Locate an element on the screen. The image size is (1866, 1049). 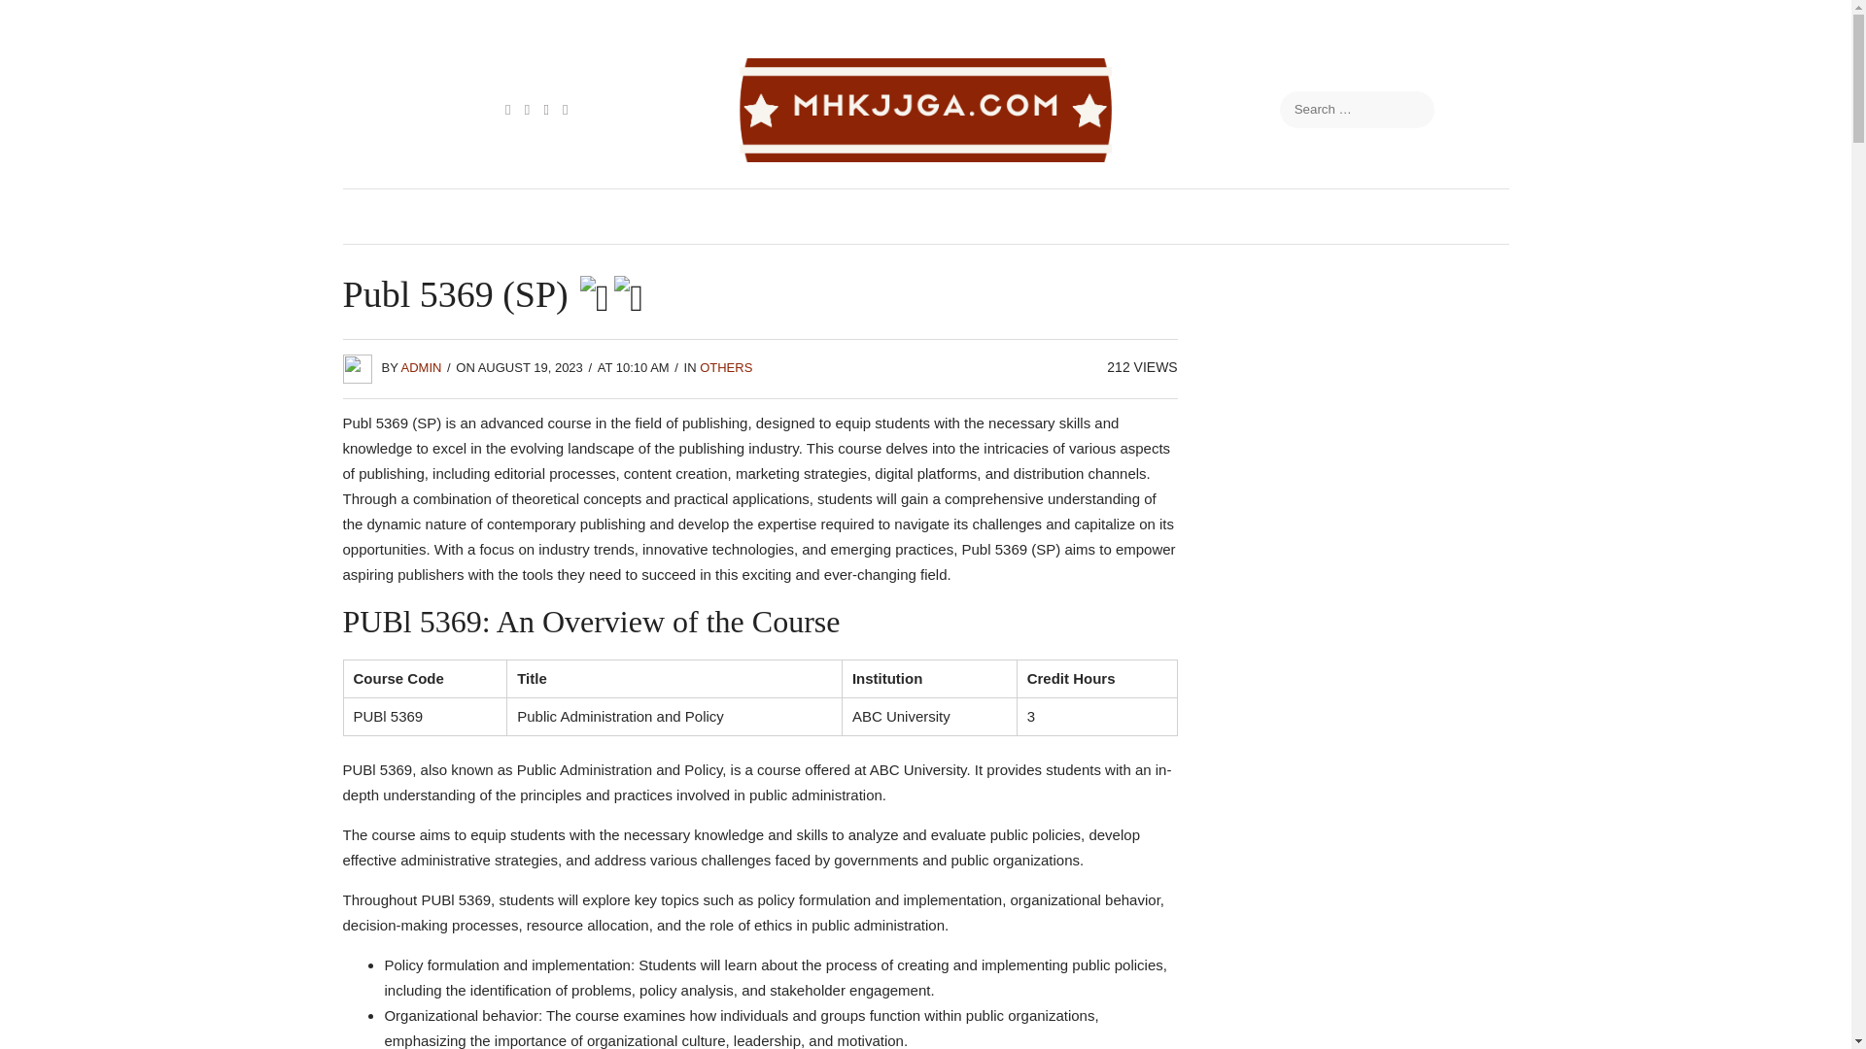
ONLINE is located at coordinates (1294, 216).